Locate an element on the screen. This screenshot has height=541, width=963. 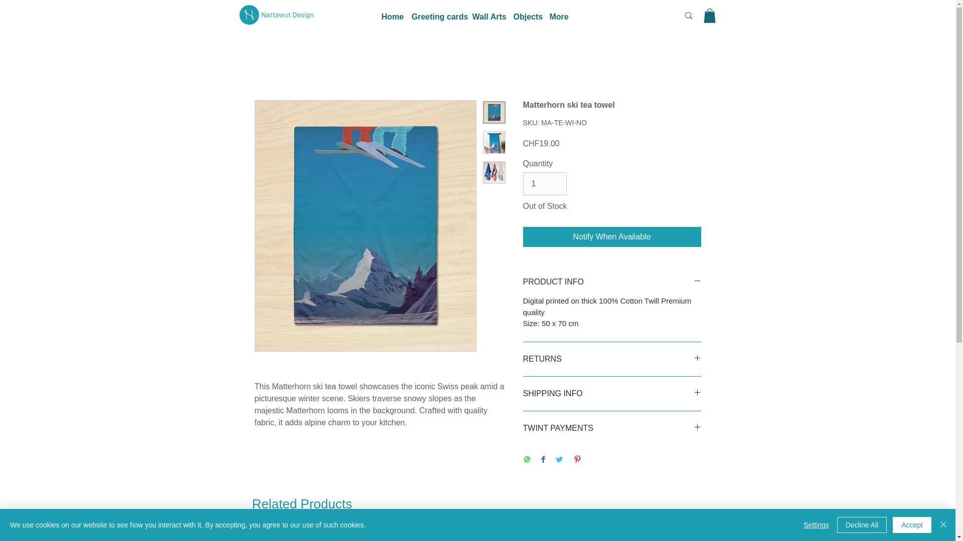
Objects is located at coordinates (527, 17).